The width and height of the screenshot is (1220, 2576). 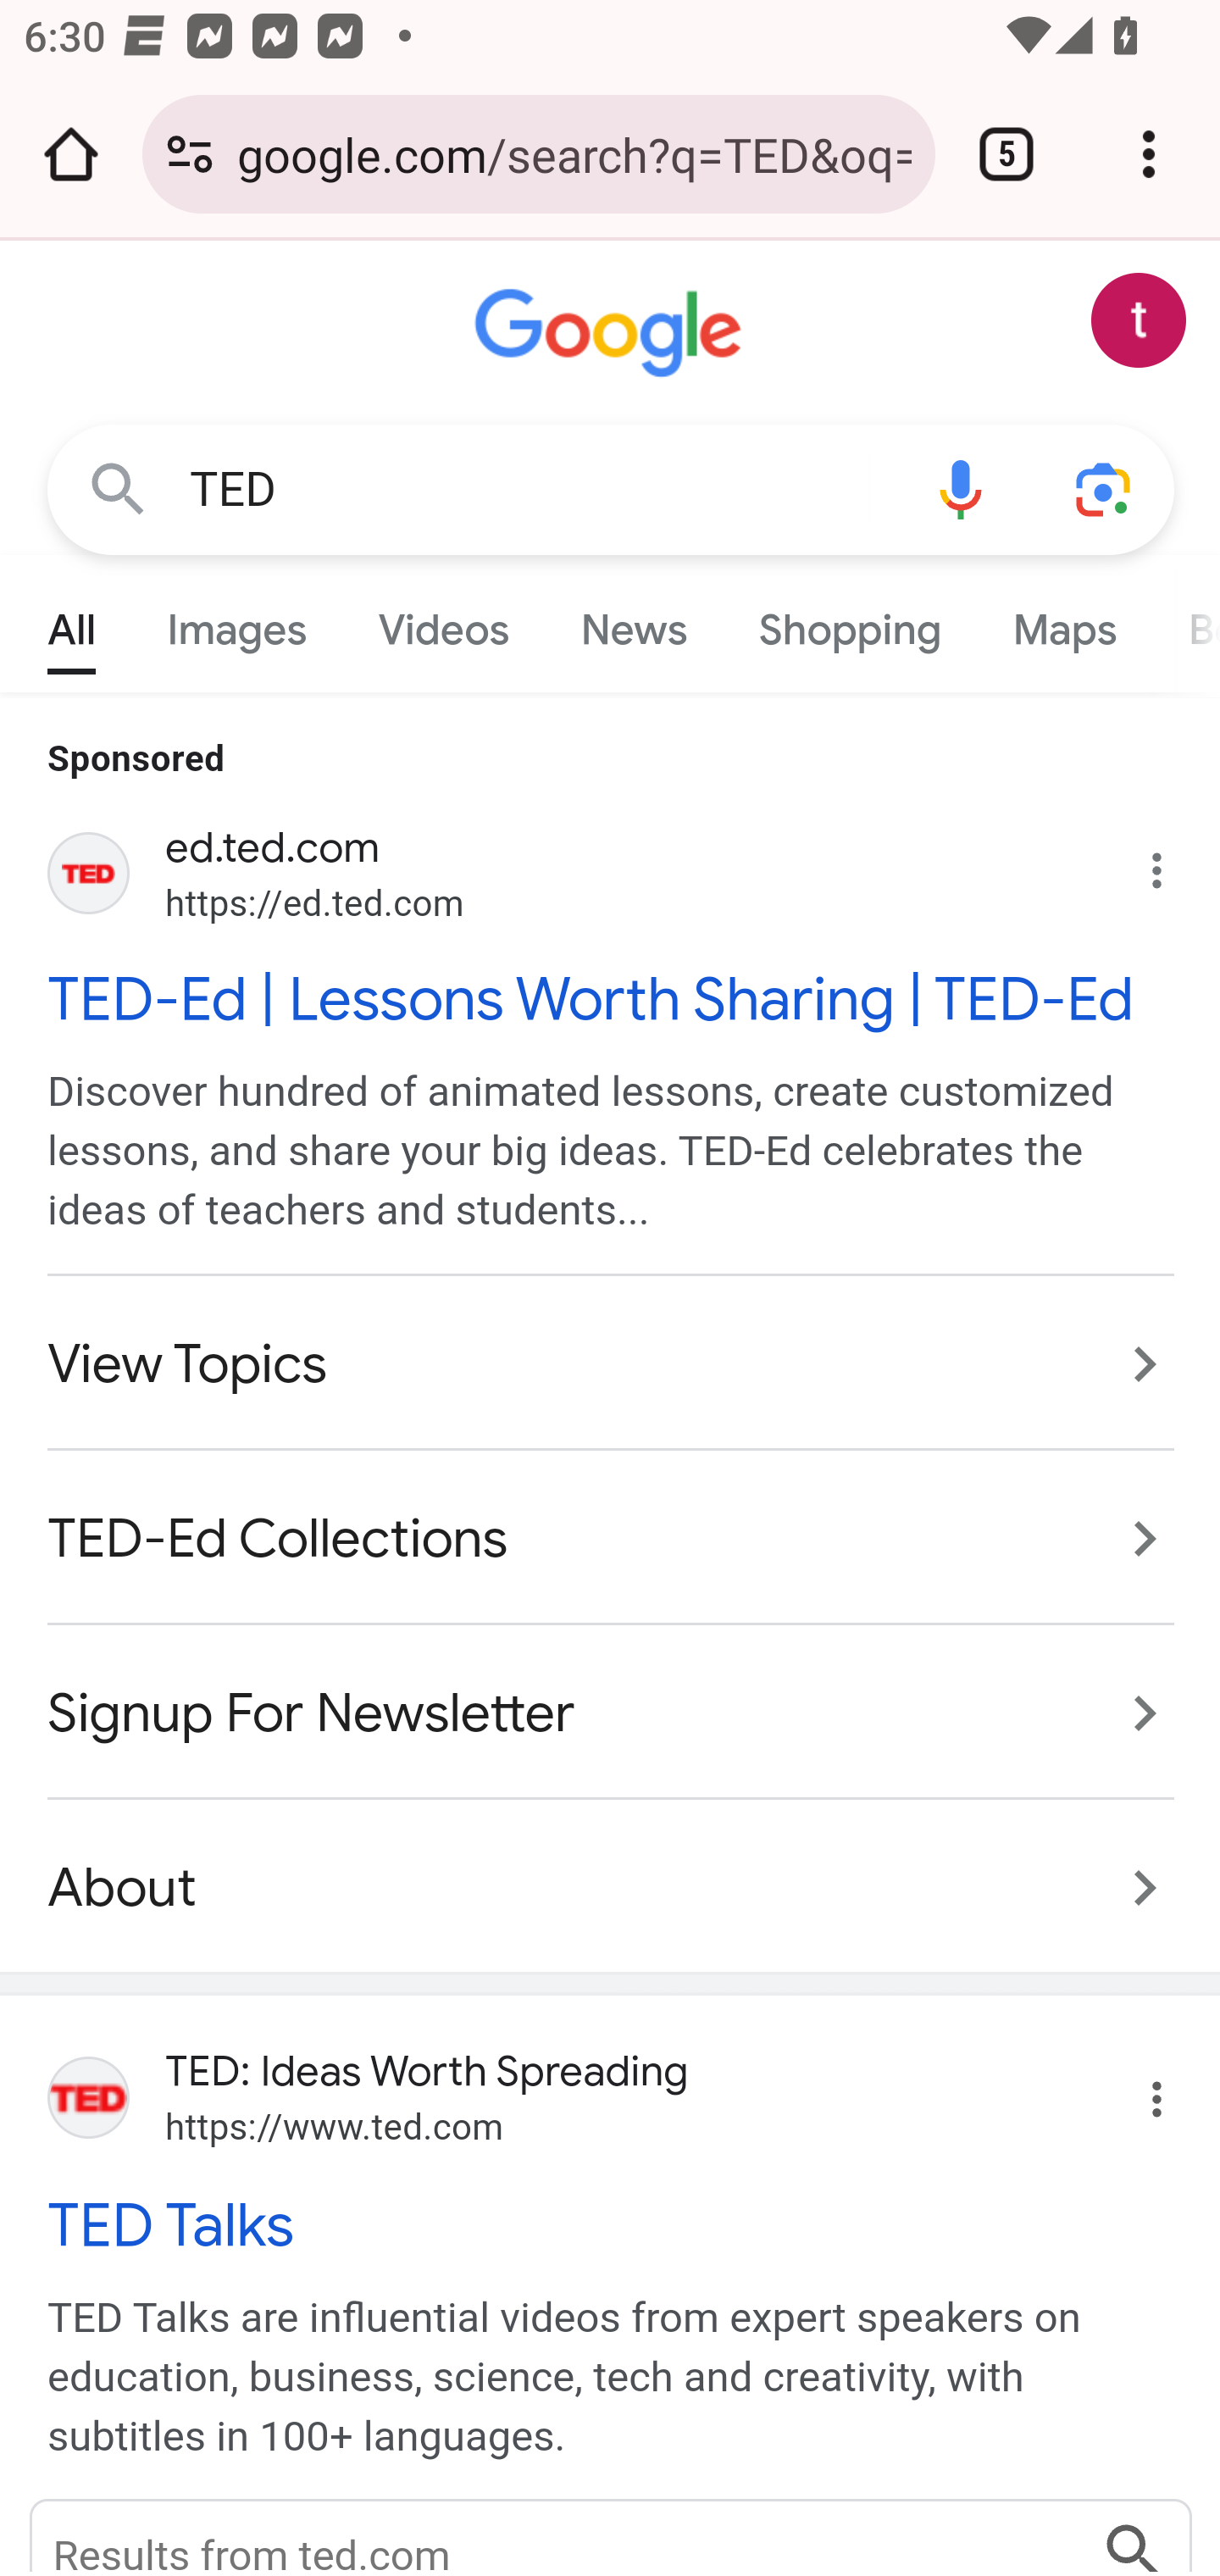 What do you see at coordinates (444, 622) in the screenshot?
I see `Videos` at bounding box center [444, 622].